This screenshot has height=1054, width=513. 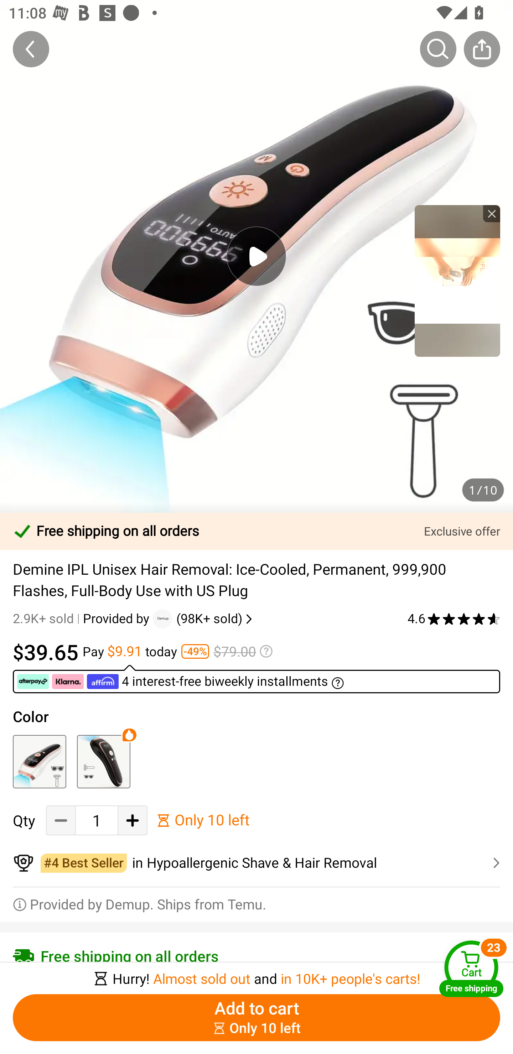 What do you see at coordinates (457, 281) in the screenshot?
I see `tronplayer_view` at bounding box center [457, 281].